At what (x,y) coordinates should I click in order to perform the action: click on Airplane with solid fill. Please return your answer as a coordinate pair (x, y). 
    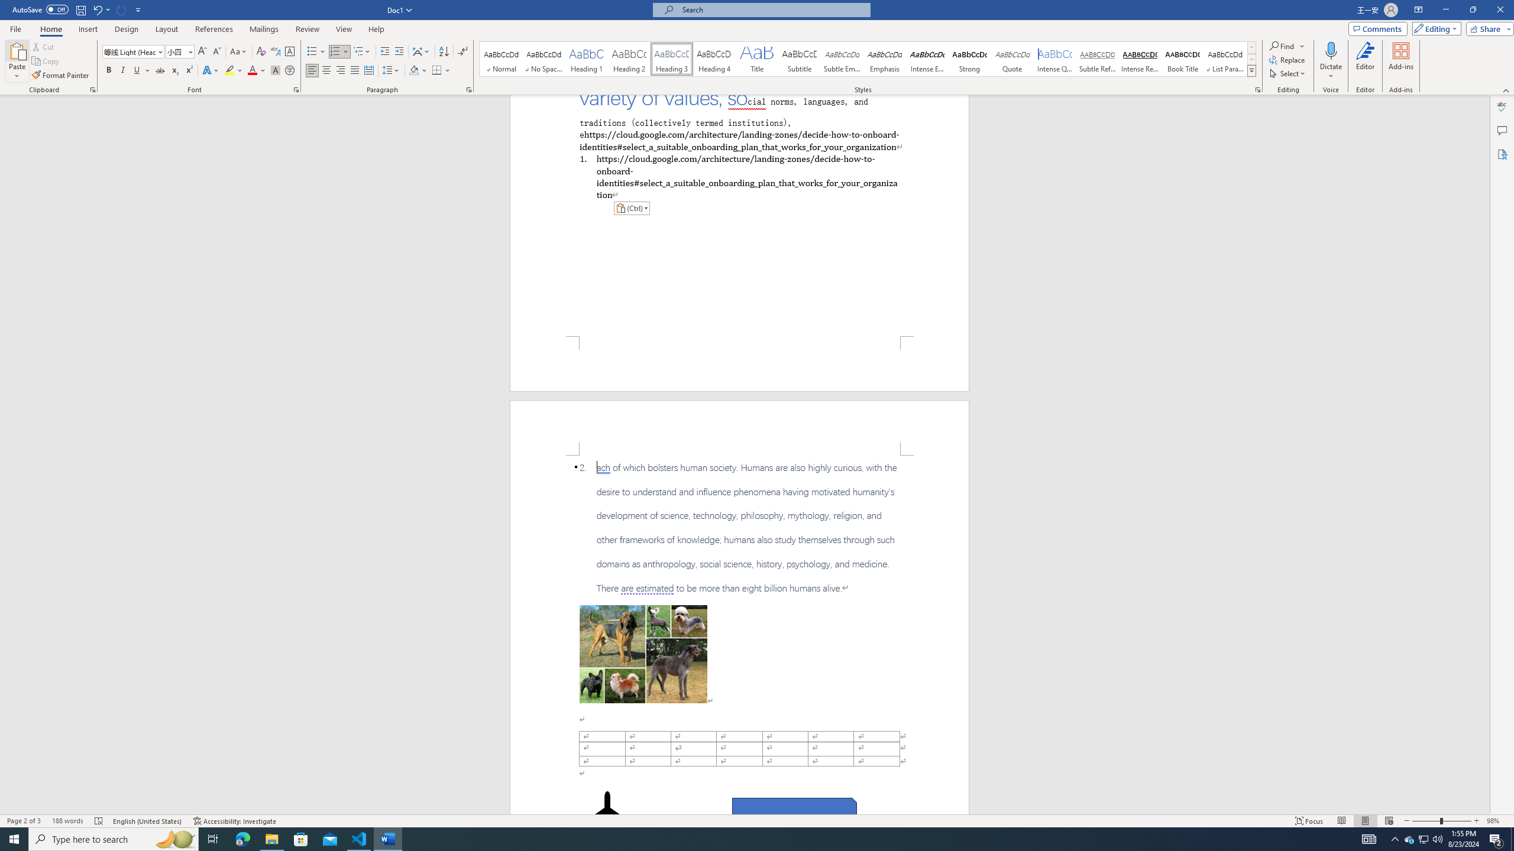
    Looking at the image, I should click on (608, 814).